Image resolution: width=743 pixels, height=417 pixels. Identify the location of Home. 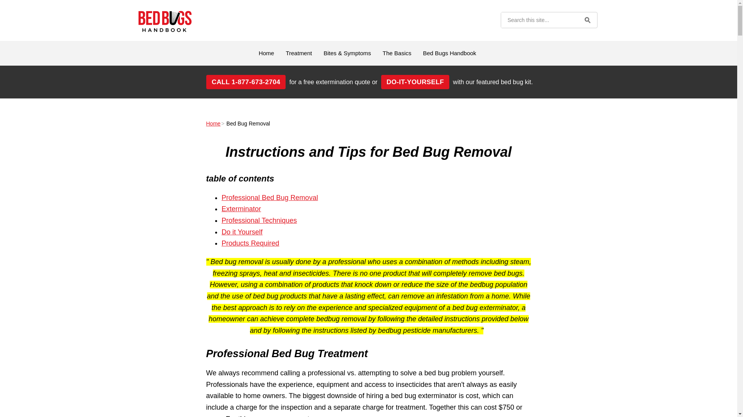
(213, 124).